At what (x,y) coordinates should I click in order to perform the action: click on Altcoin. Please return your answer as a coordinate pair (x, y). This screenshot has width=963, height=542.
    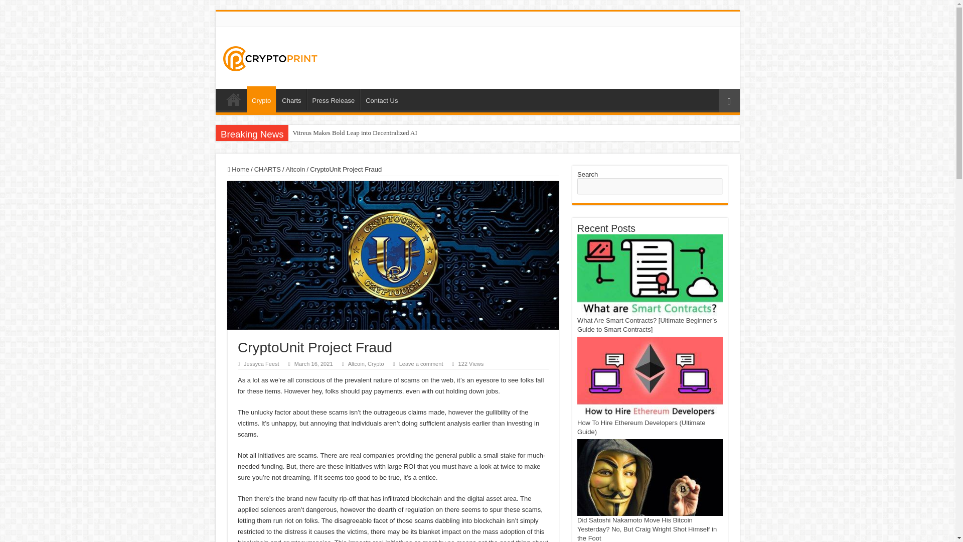
    Looking at the image, I should click on (295, 169).